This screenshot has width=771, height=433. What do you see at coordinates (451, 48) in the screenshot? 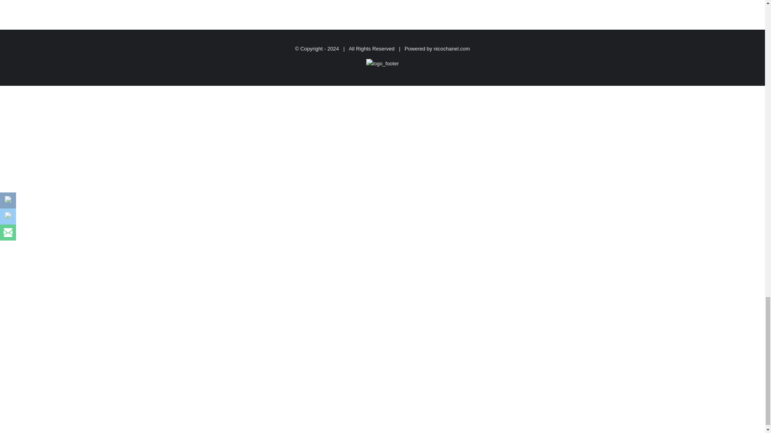
I see `nicochanel.com` at bounding box center [451, 48].